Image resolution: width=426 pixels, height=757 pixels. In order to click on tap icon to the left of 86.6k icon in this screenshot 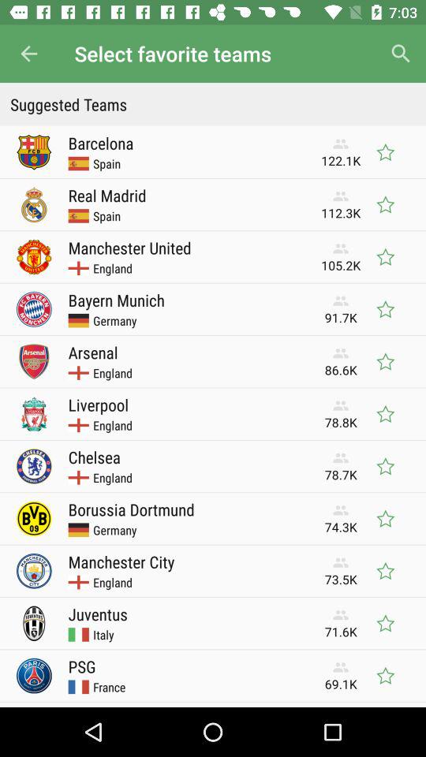, I will do `click(93, 352)`.